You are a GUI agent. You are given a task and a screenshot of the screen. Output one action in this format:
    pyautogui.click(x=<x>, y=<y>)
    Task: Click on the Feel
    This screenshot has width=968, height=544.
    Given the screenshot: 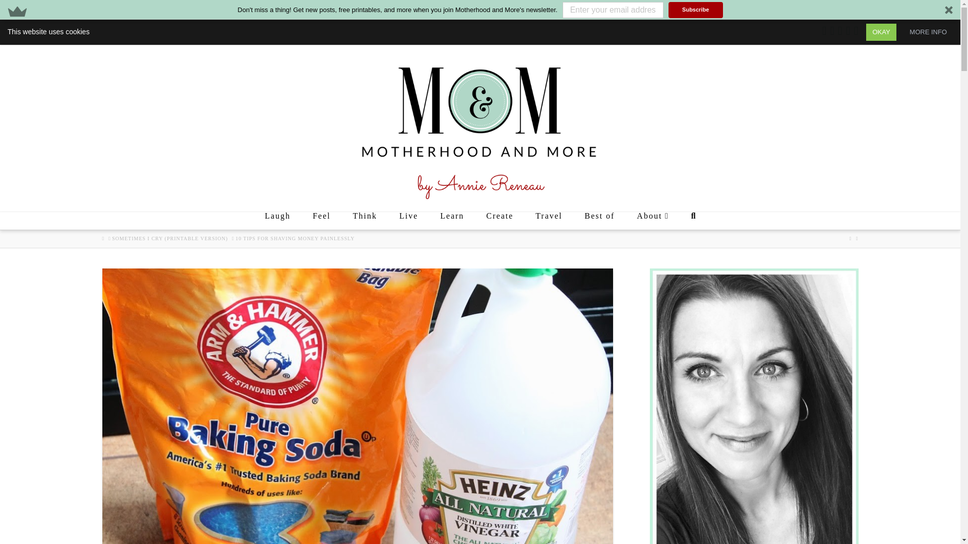 What is the action you would take?
    pyautogui.click(x=321, y=221)
    